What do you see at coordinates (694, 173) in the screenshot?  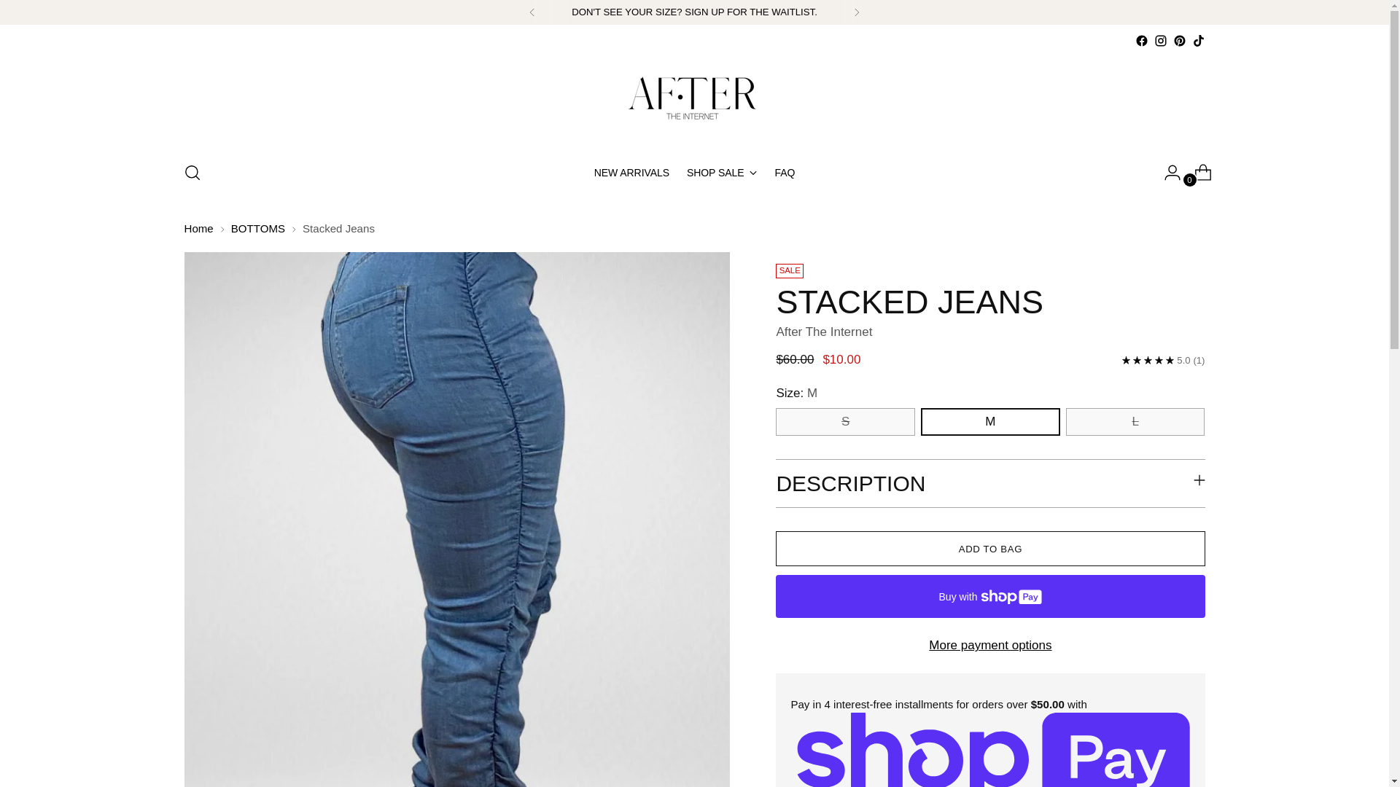 I see `NEW ARRIVALS` at bounding box center [694, 173].